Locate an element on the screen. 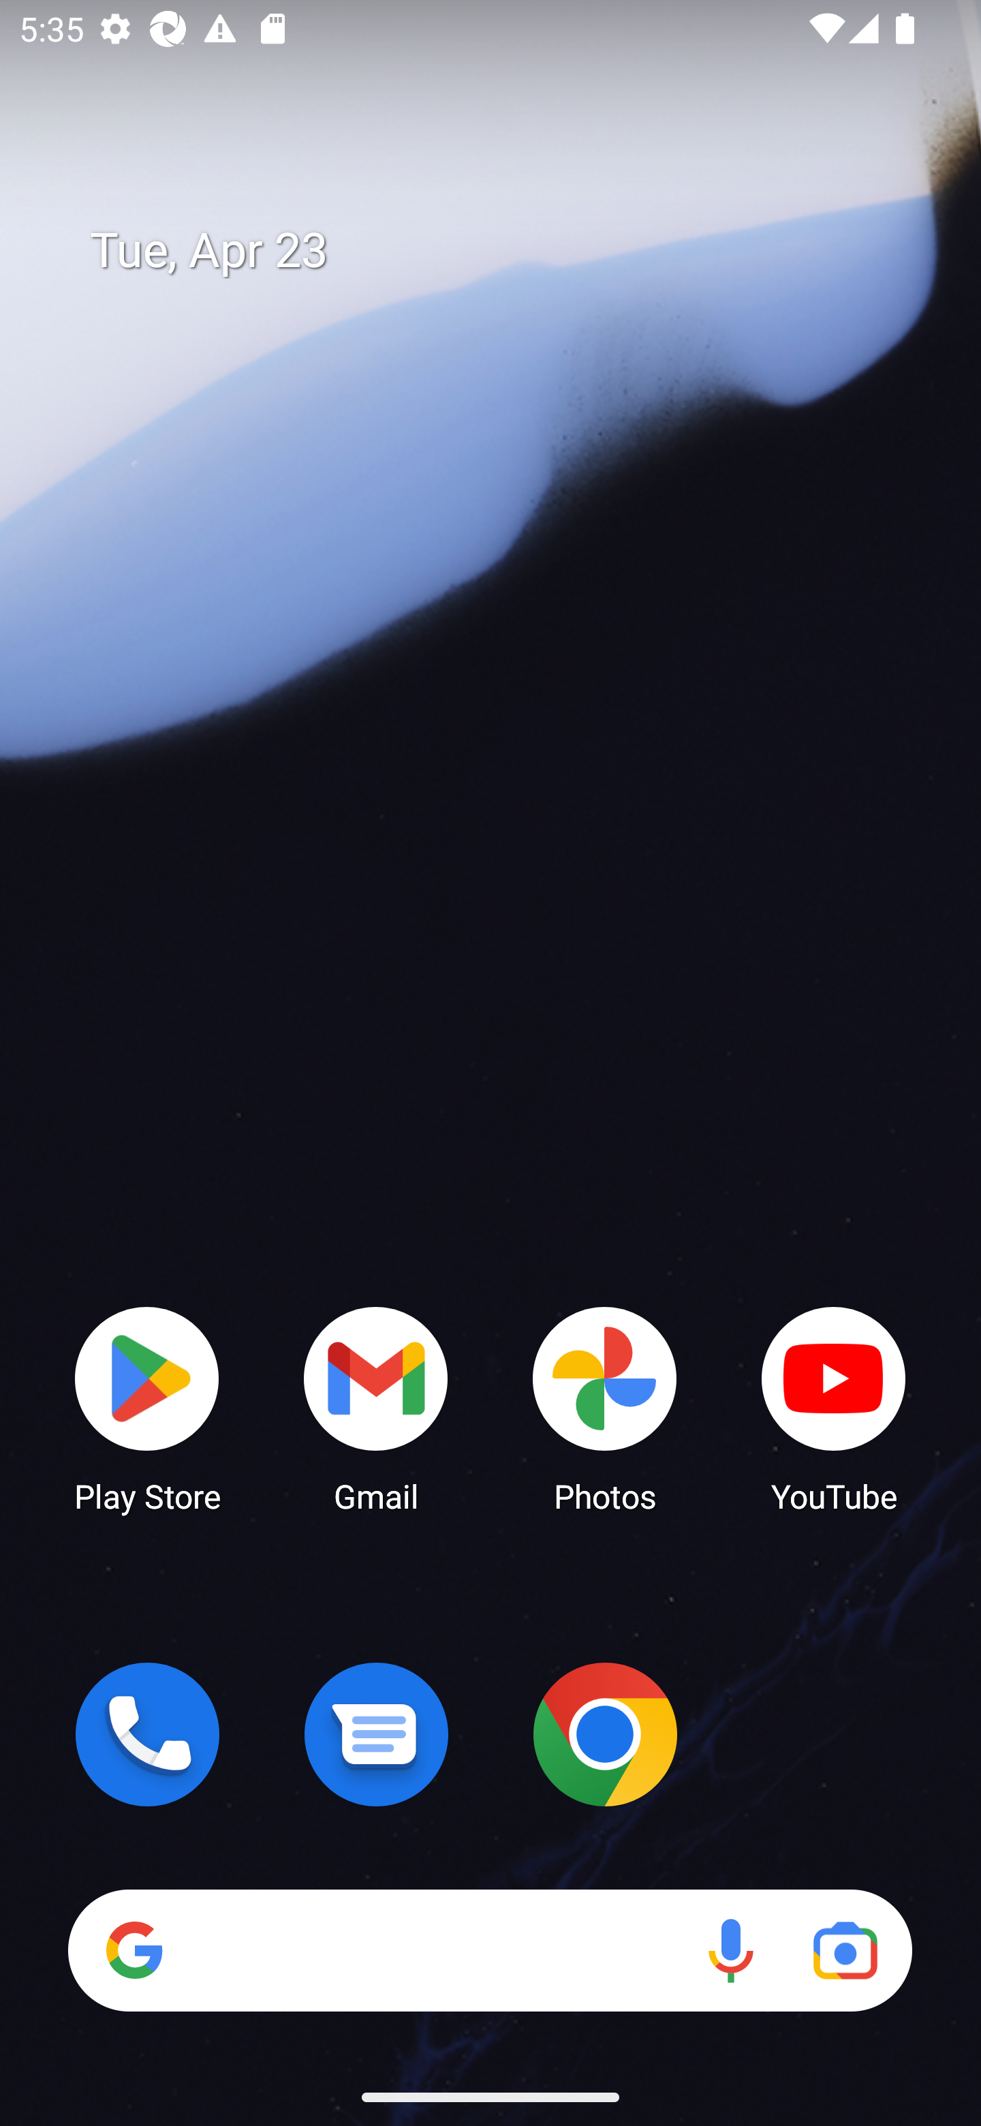 The width and height of the screenshot is (981, 2126). Phone is located at coordinates (147, 1734).